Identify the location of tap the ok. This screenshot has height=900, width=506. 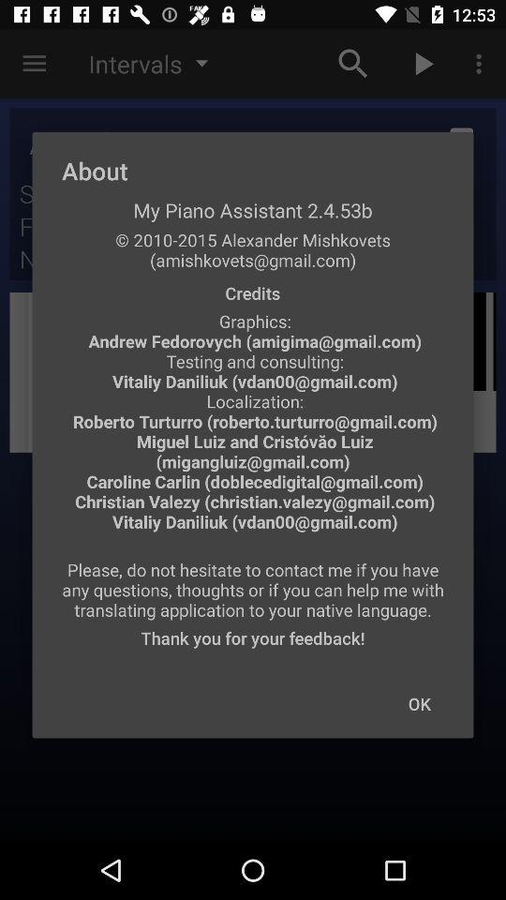
(419, 703).